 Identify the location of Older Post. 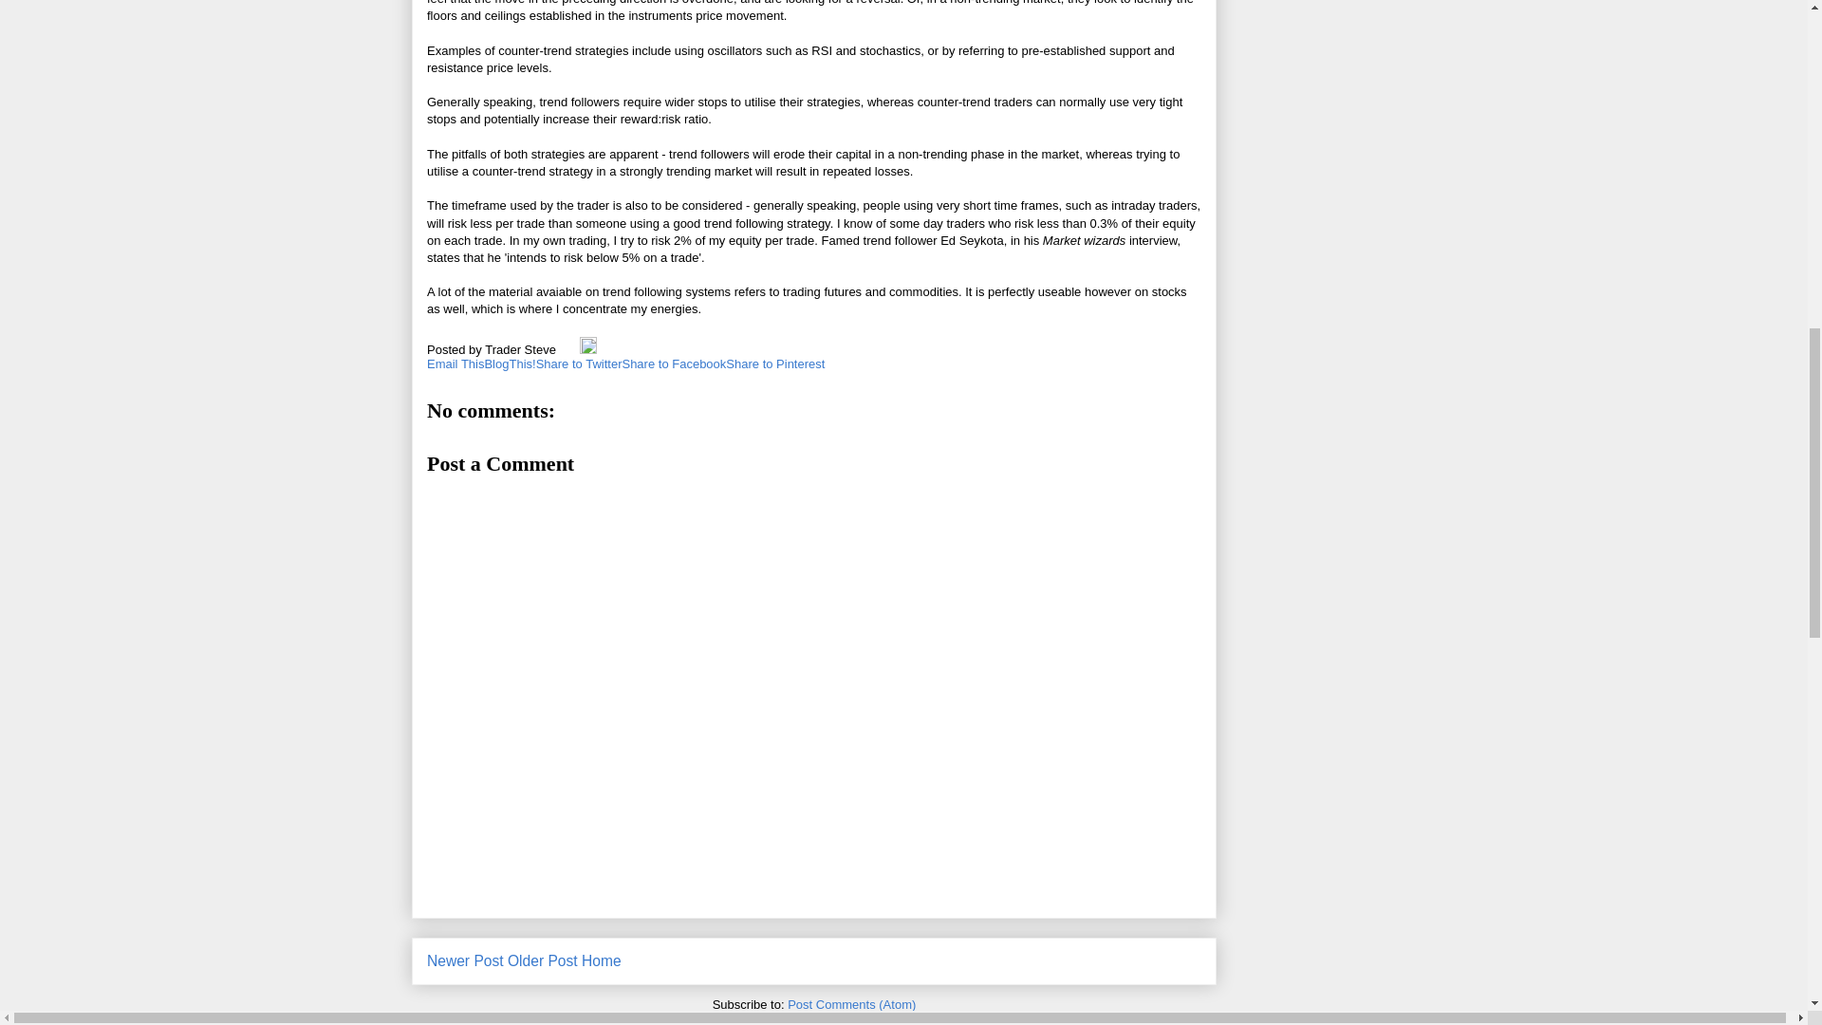
(543, 960).